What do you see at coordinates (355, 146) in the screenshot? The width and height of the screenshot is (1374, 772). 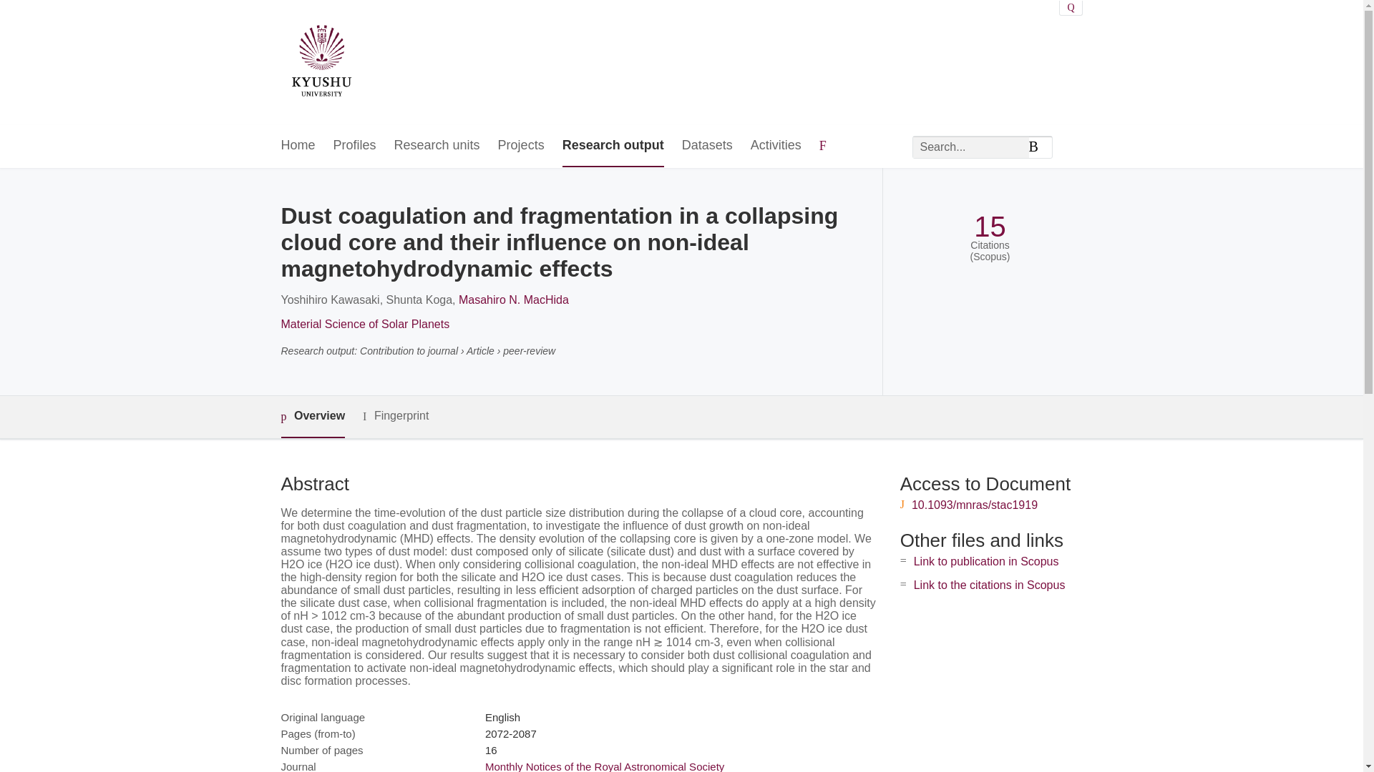 I see `Profiles` at bounding box center [355, 146].